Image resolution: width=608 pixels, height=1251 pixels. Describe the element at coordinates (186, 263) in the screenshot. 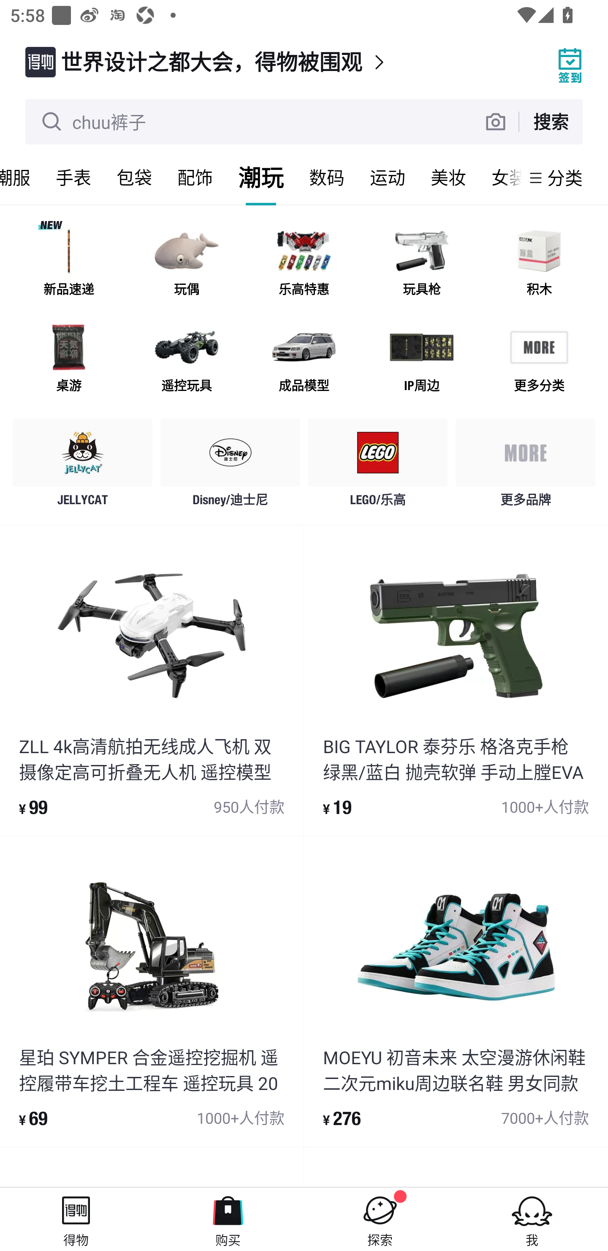

I see `玩偶` at that location.